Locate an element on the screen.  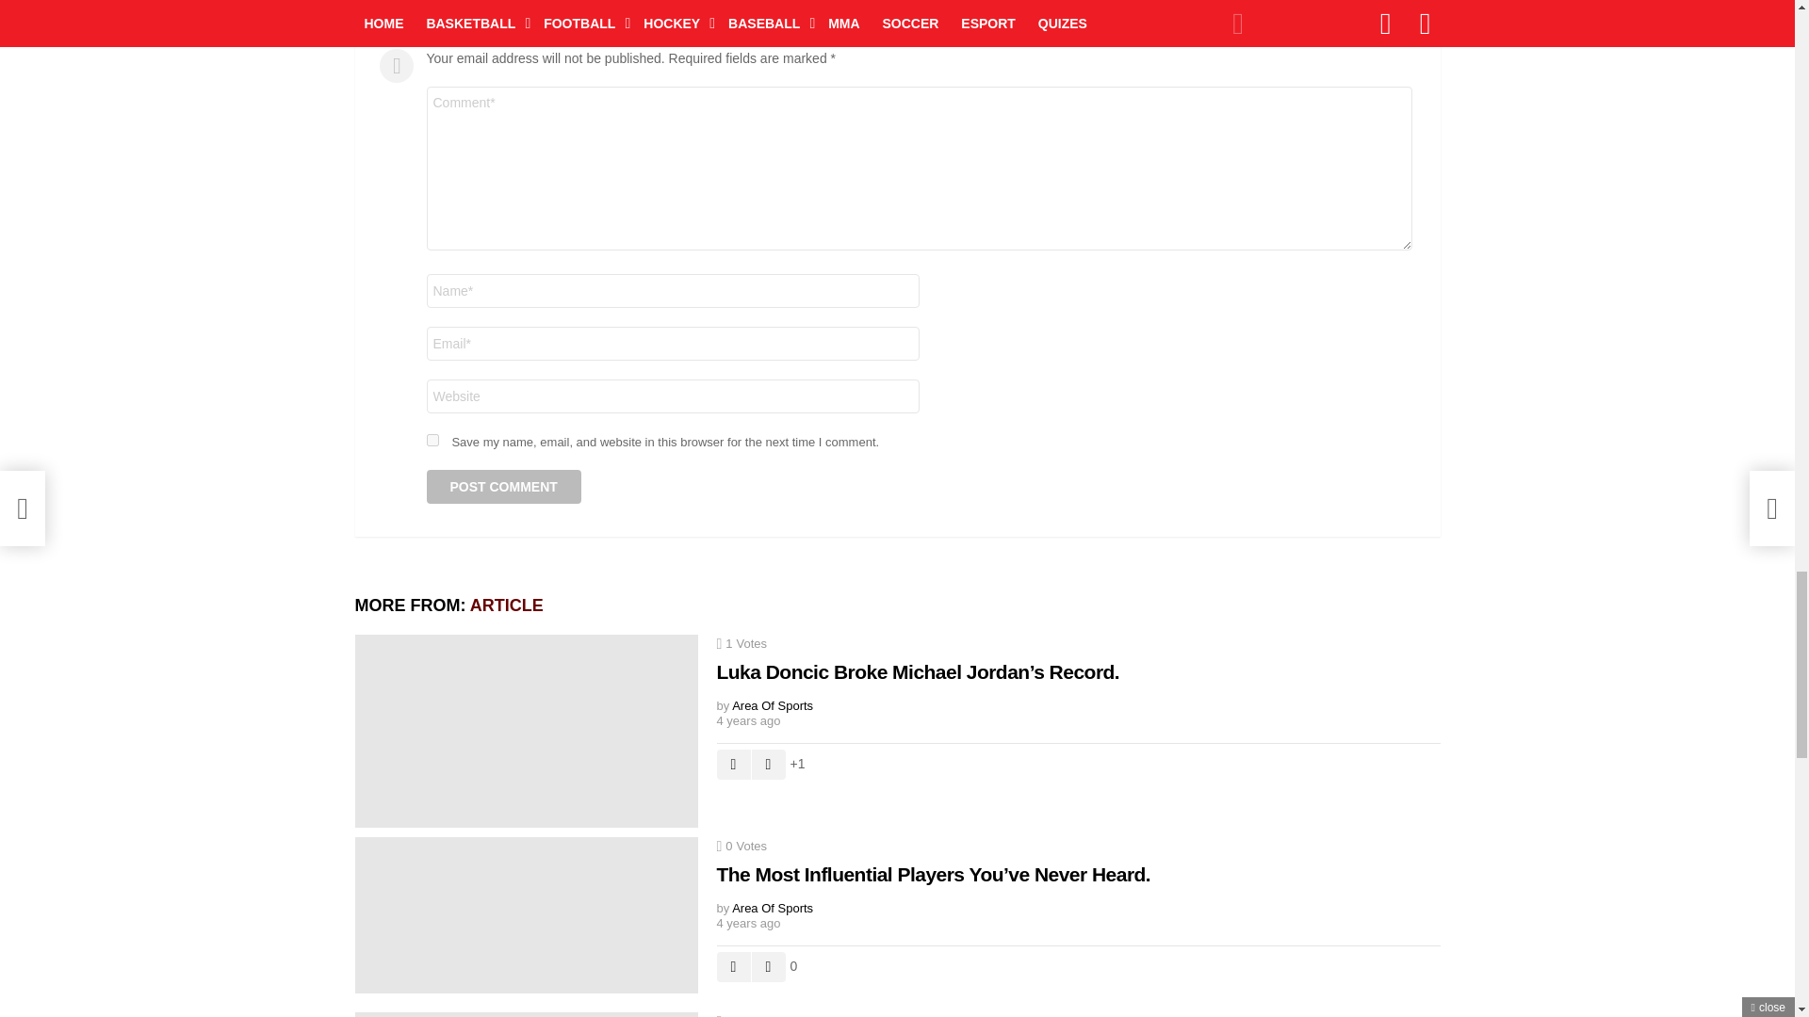
Post Comment is located at coordinates (503, 486).